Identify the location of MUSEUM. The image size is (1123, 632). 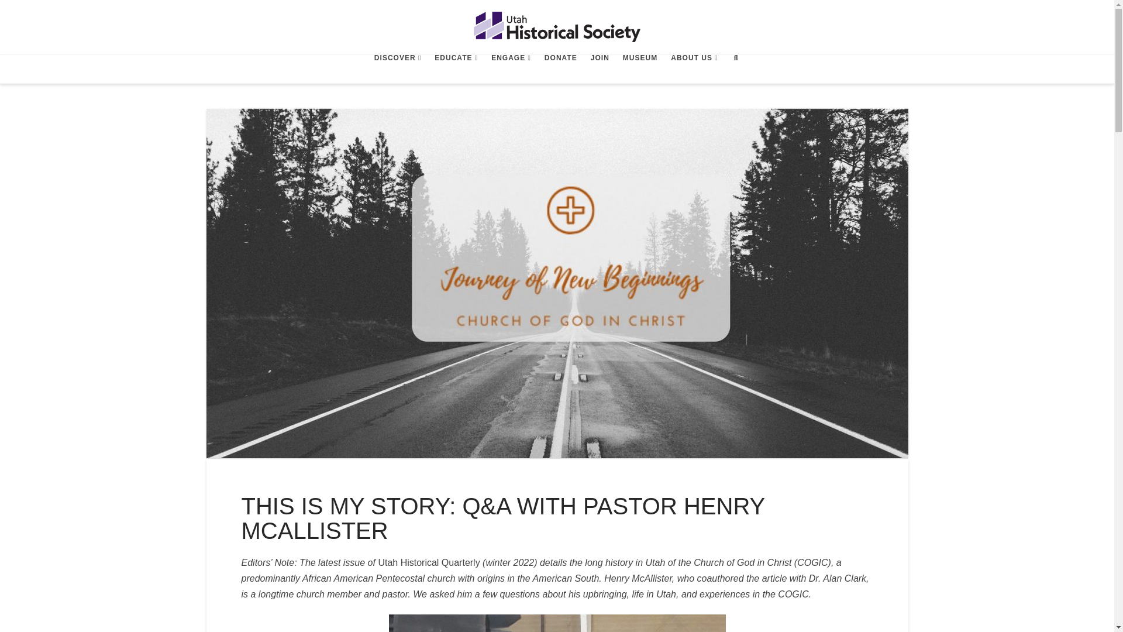
(639, 68).